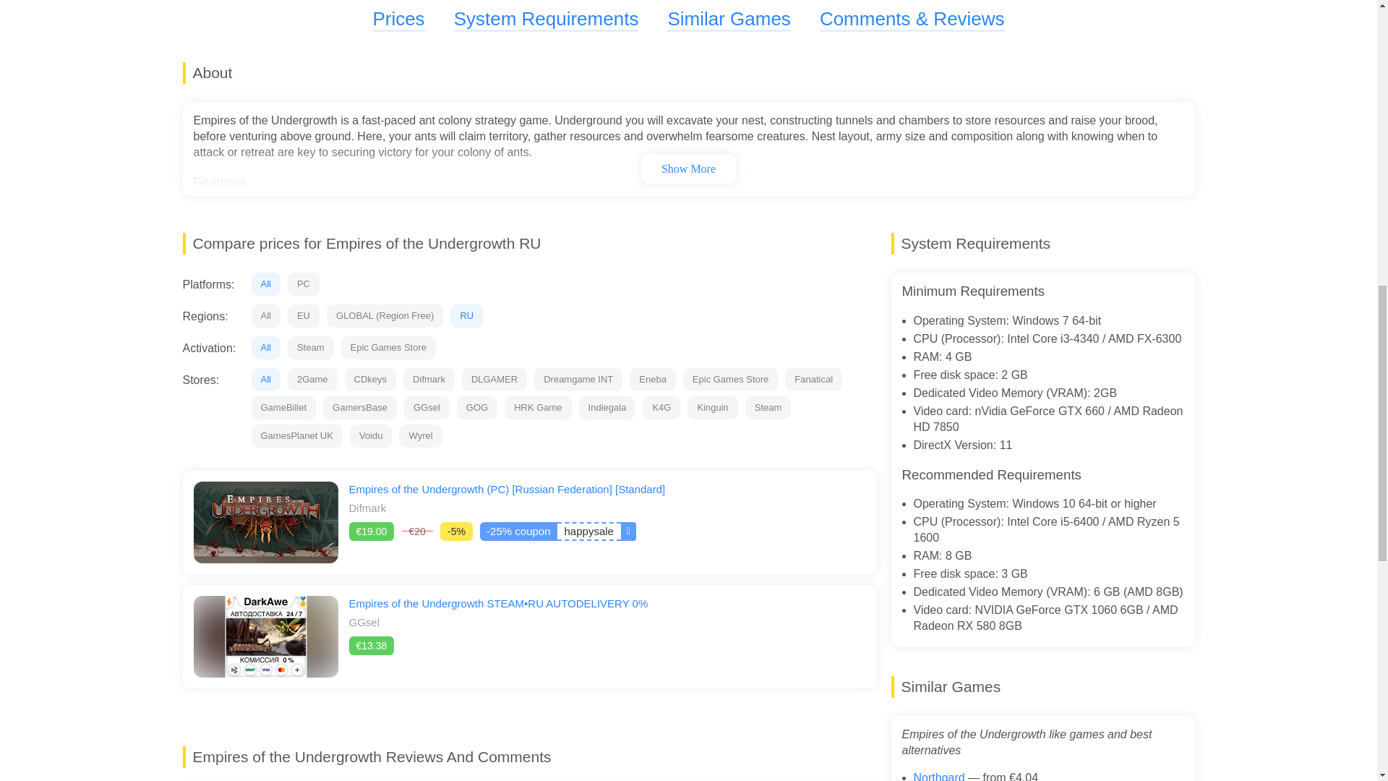 This screenshot has height=781, width=1388. I want to click on All, so click(265, 315).